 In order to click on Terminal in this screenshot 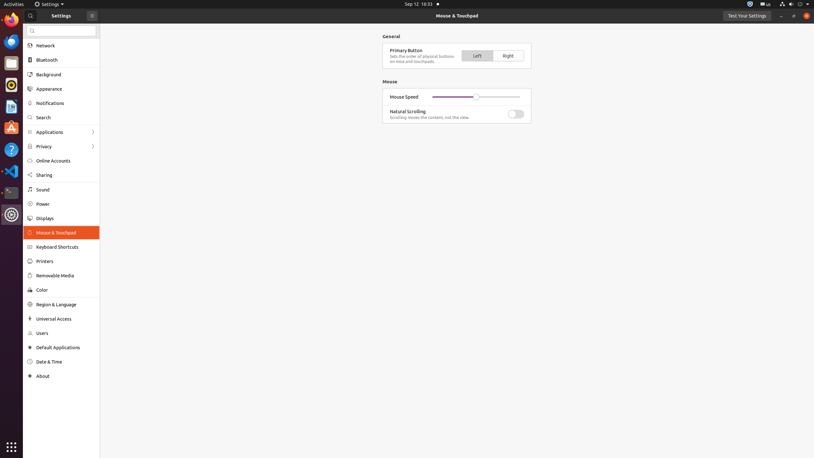, I will do `click(11, 193)`.